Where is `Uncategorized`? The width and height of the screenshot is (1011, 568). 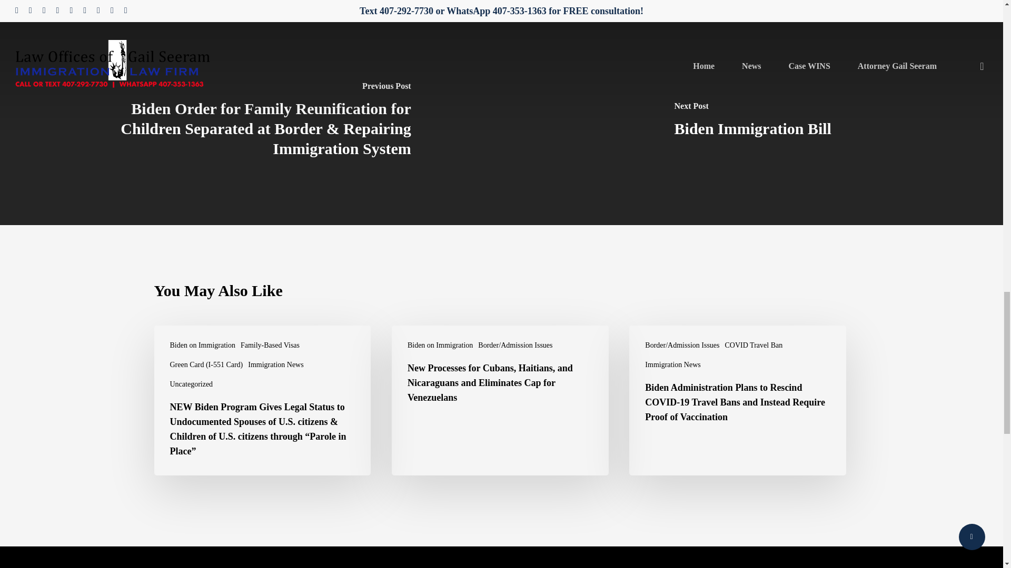 Uncategorized is located at coordinates (191, 384).